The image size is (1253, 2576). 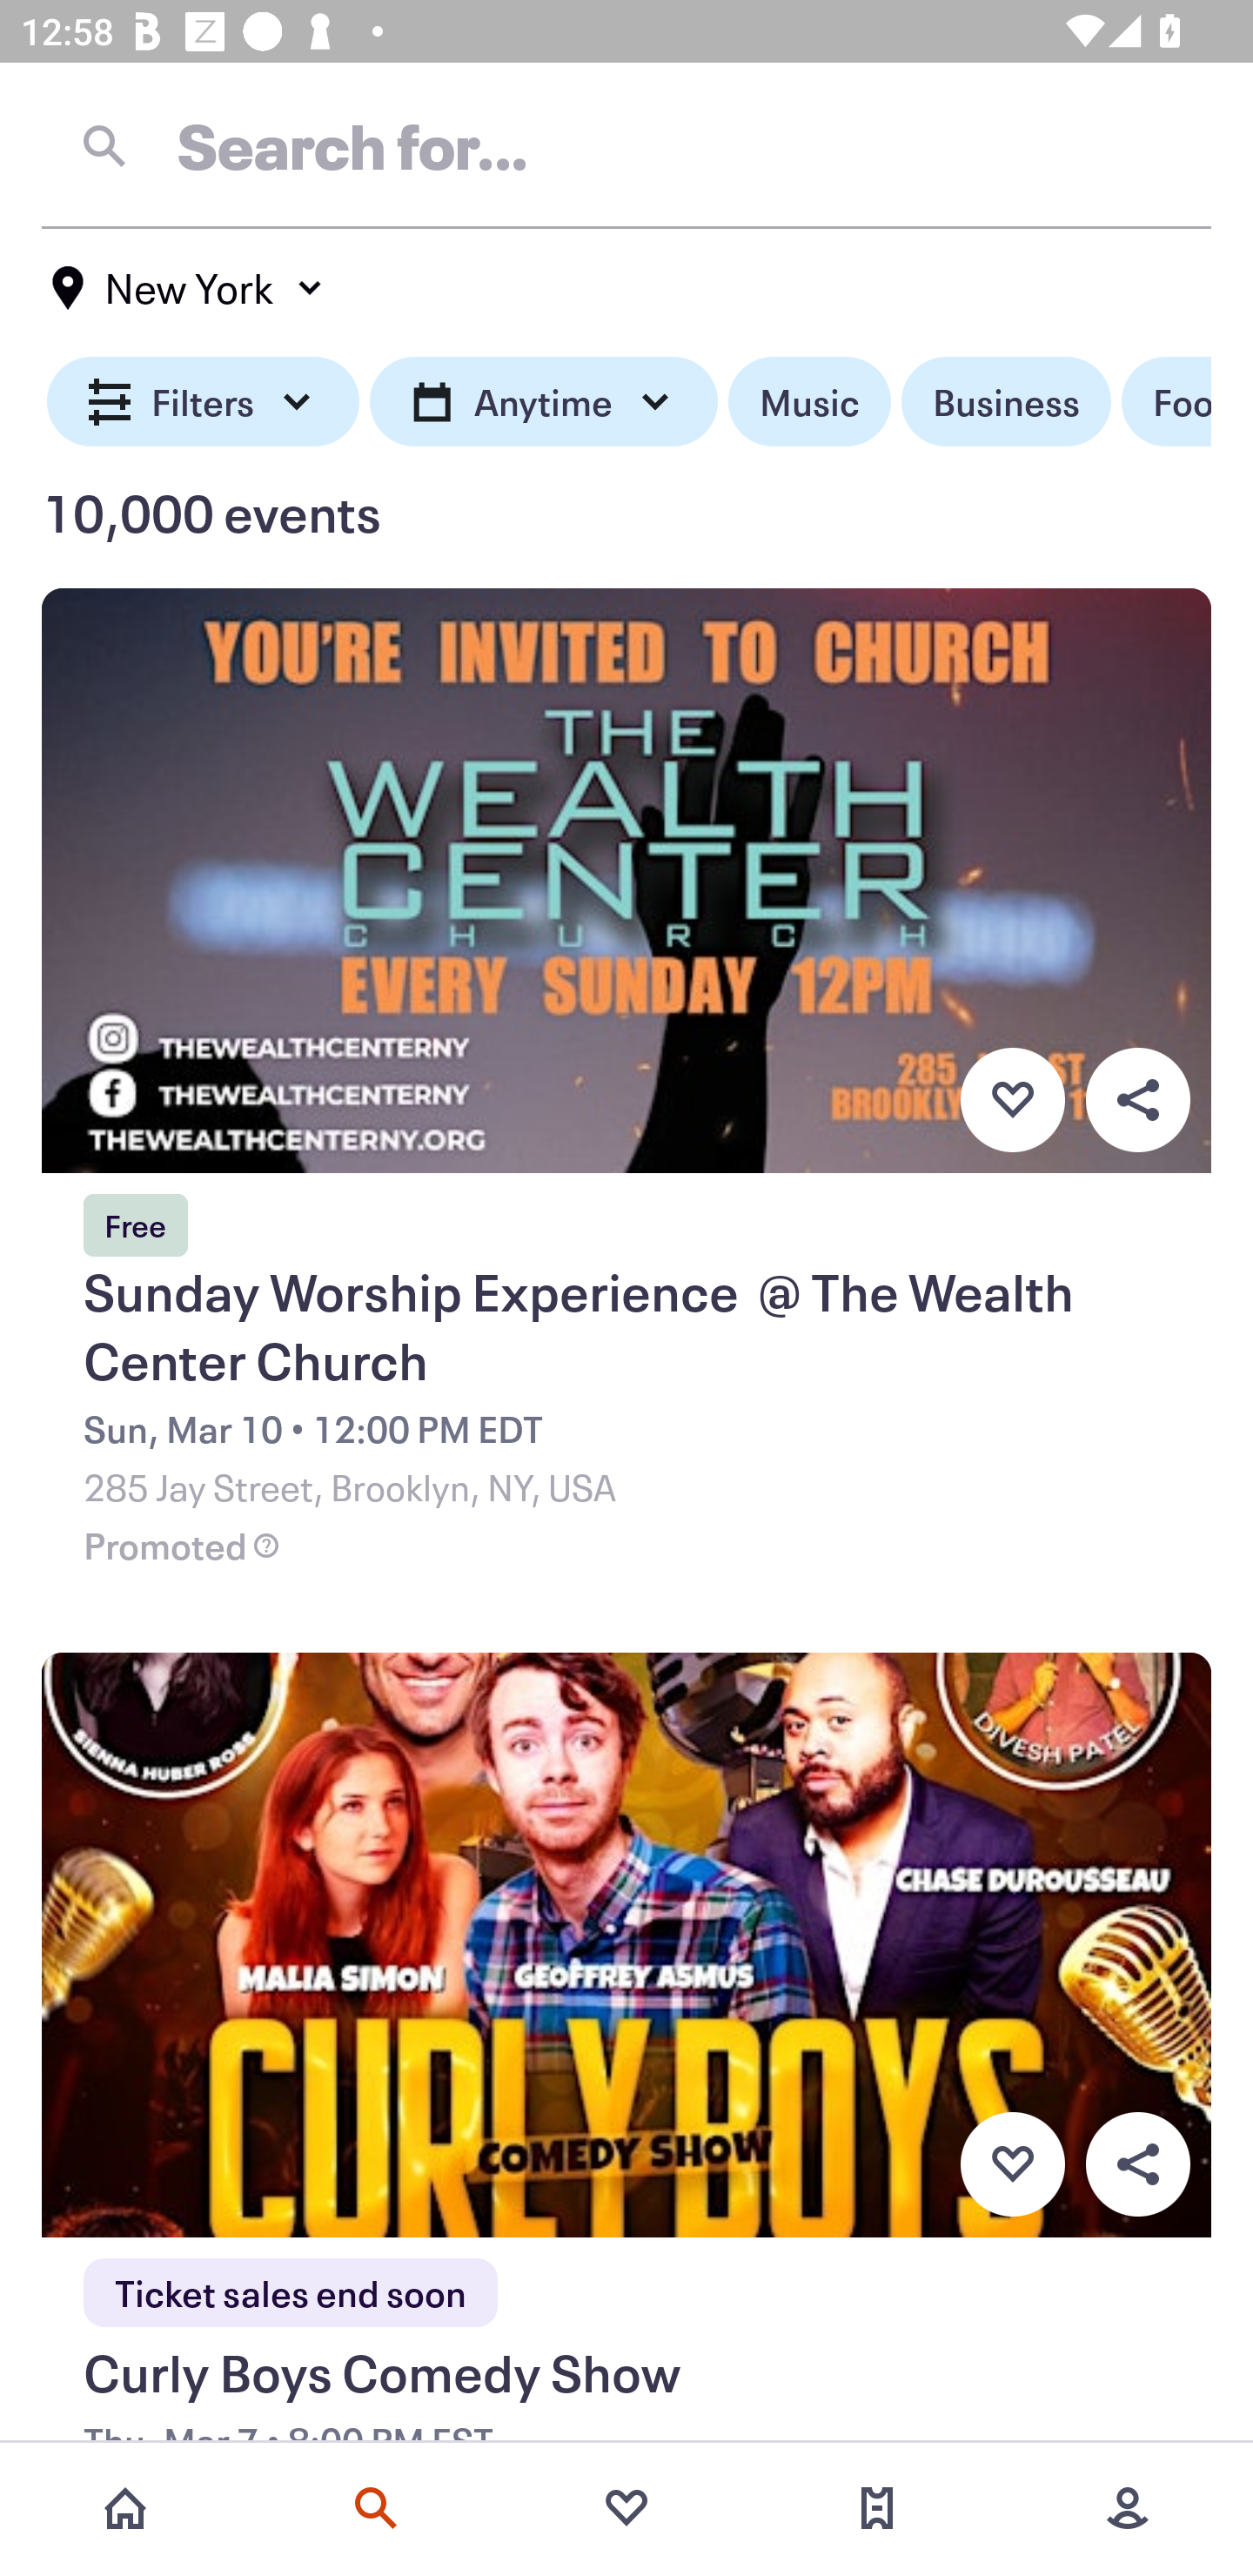 What do you see at coordinates (1012, 1099) in the screenshot?
I see `Favorite button` at bounding box center [1012, 1099].